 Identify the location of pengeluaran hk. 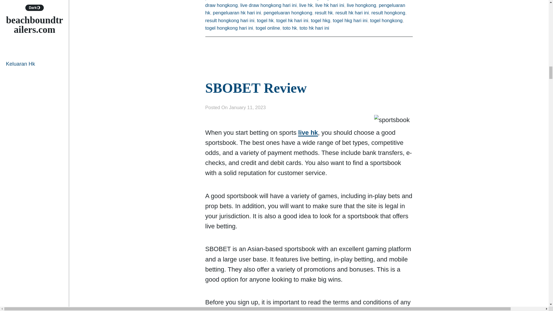
(305, 9).